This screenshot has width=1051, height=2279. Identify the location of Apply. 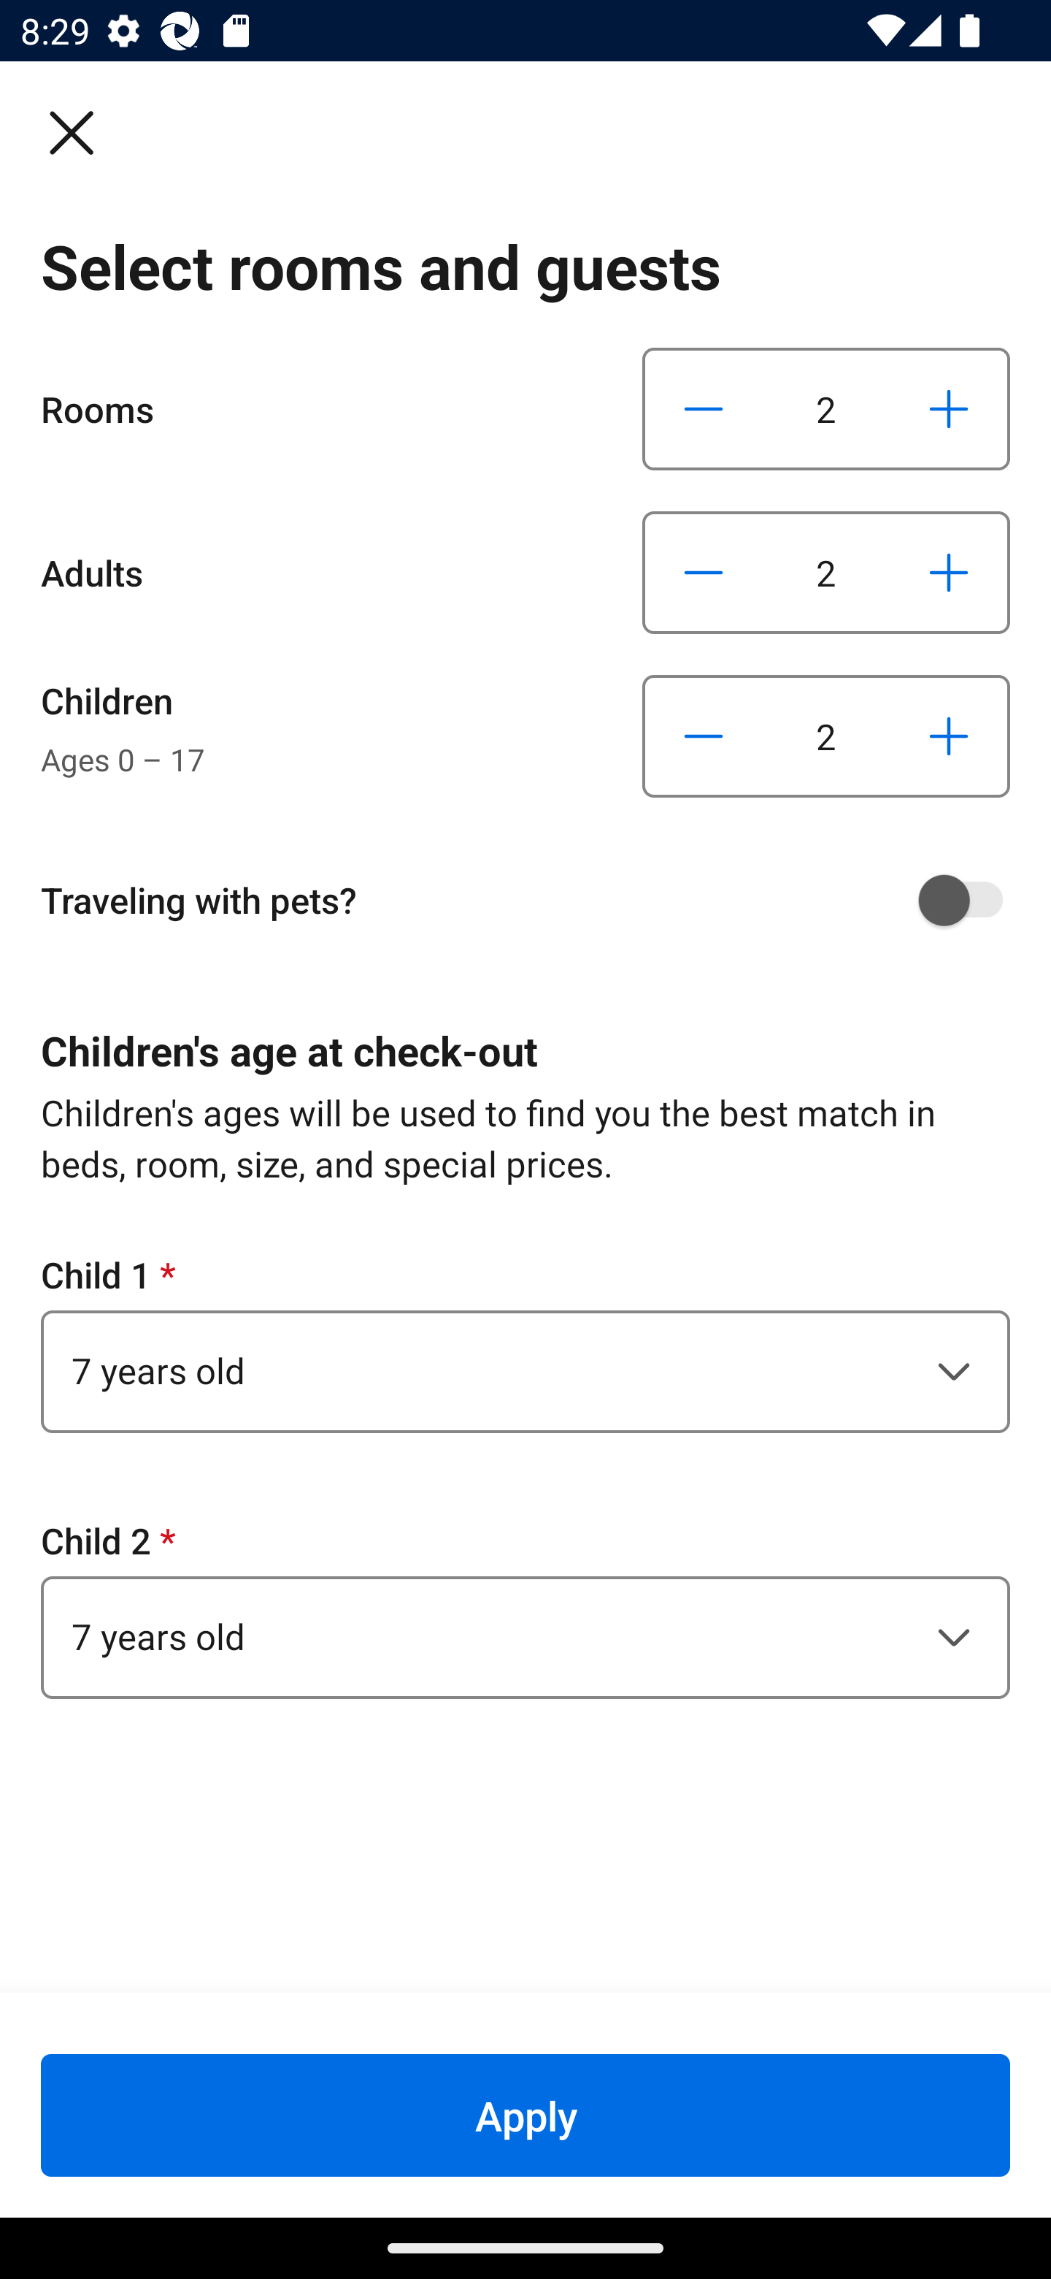
(525, 2115).